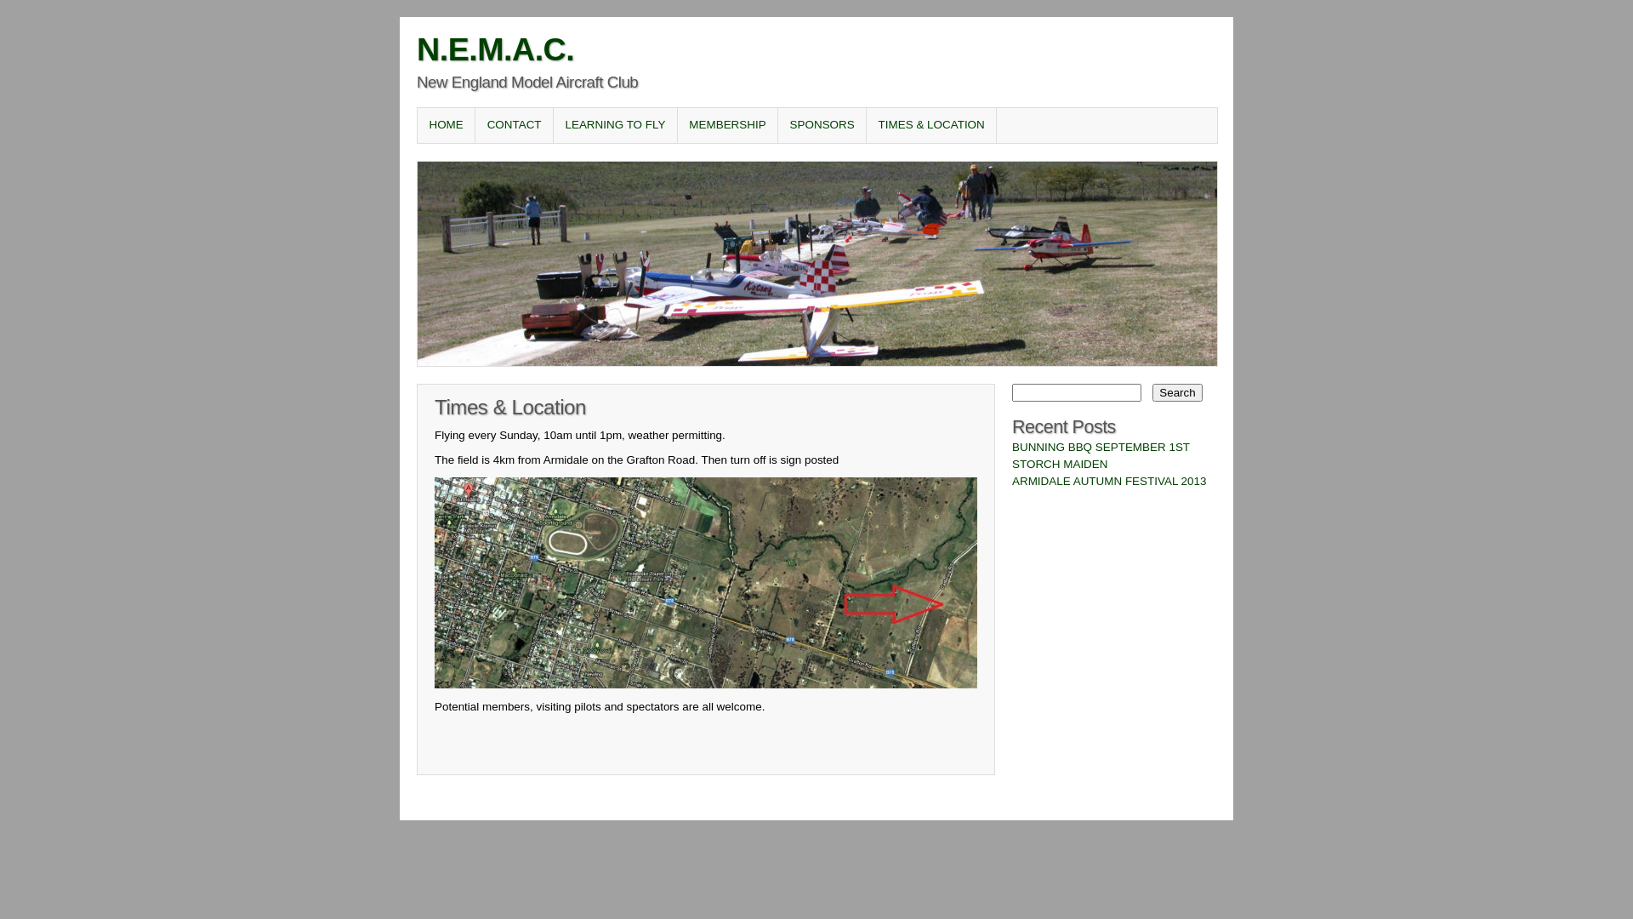 The width and height of the screenshot is (1633, 919). Describe the element at coordinates (514, 125) in the screenshot. I see `CONTACT` at that location.